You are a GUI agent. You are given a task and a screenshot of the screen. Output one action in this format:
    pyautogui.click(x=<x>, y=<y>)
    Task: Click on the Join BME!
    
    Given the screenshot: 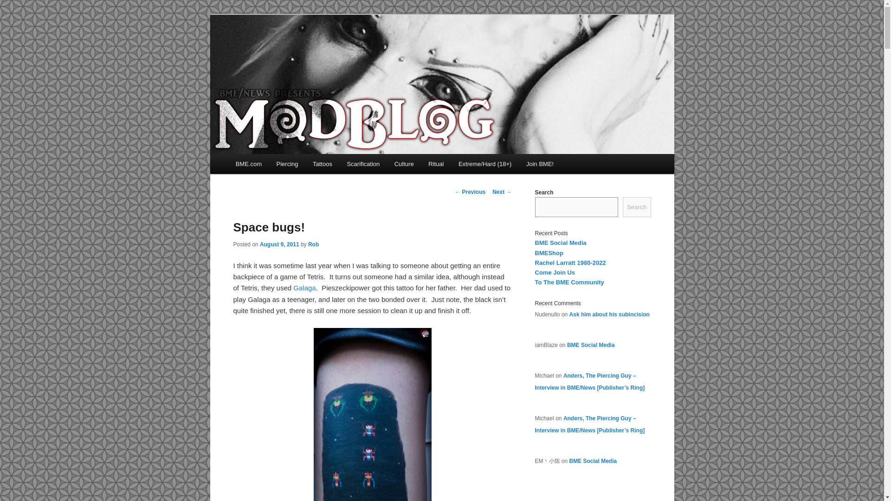 What is the action you would take?
    pyautogui.click(x=540, y=163)
    